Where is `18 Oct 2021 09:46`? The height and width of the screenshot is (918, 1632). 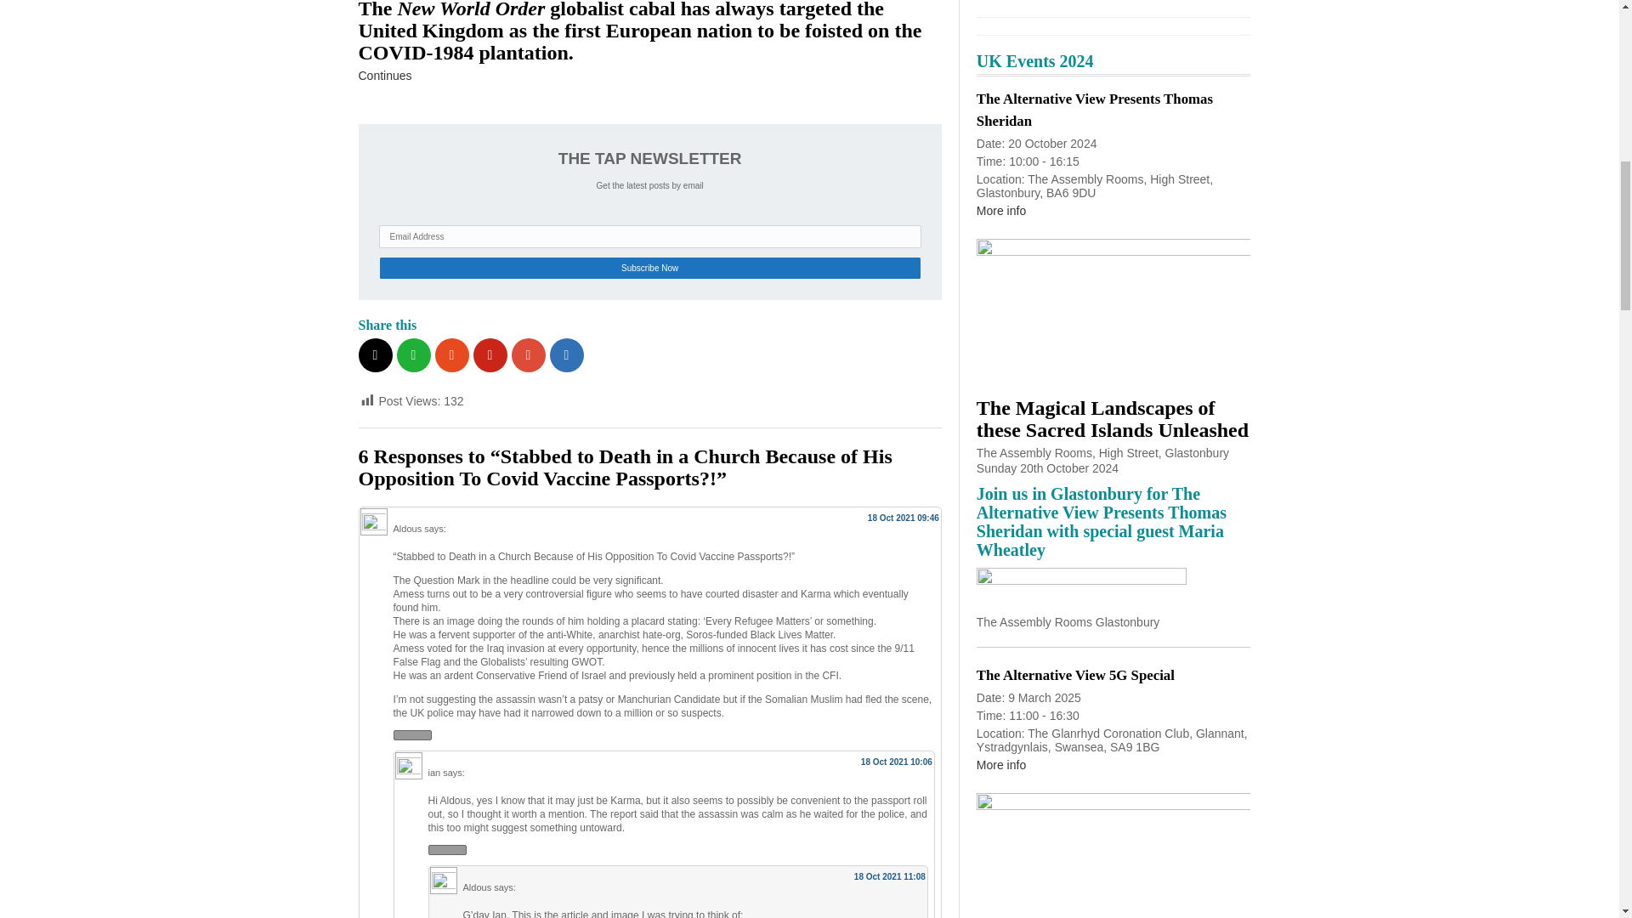 18 Oct 2021 09:46 is located at coordinates (904, 517).